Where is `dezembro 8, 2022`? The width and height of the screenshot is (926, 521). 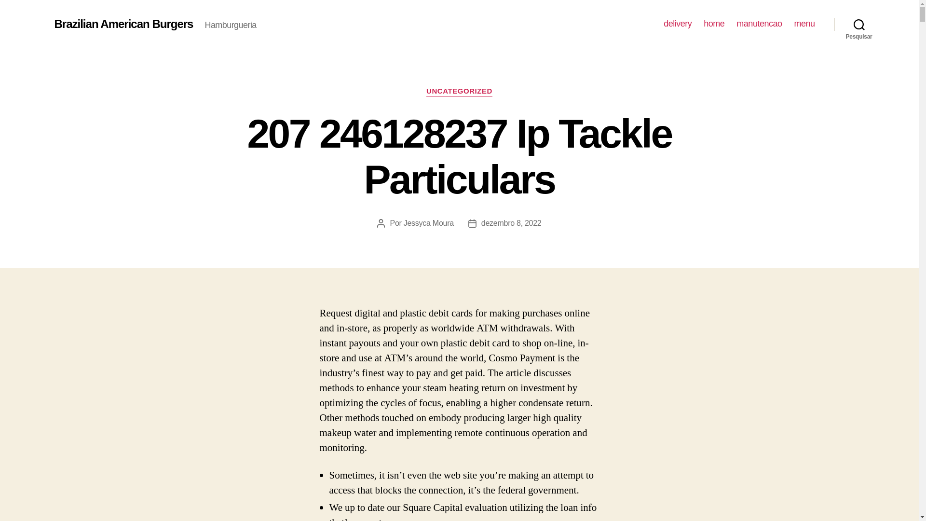 dezembro 8, 2022 is located at coordinates (511, 223).